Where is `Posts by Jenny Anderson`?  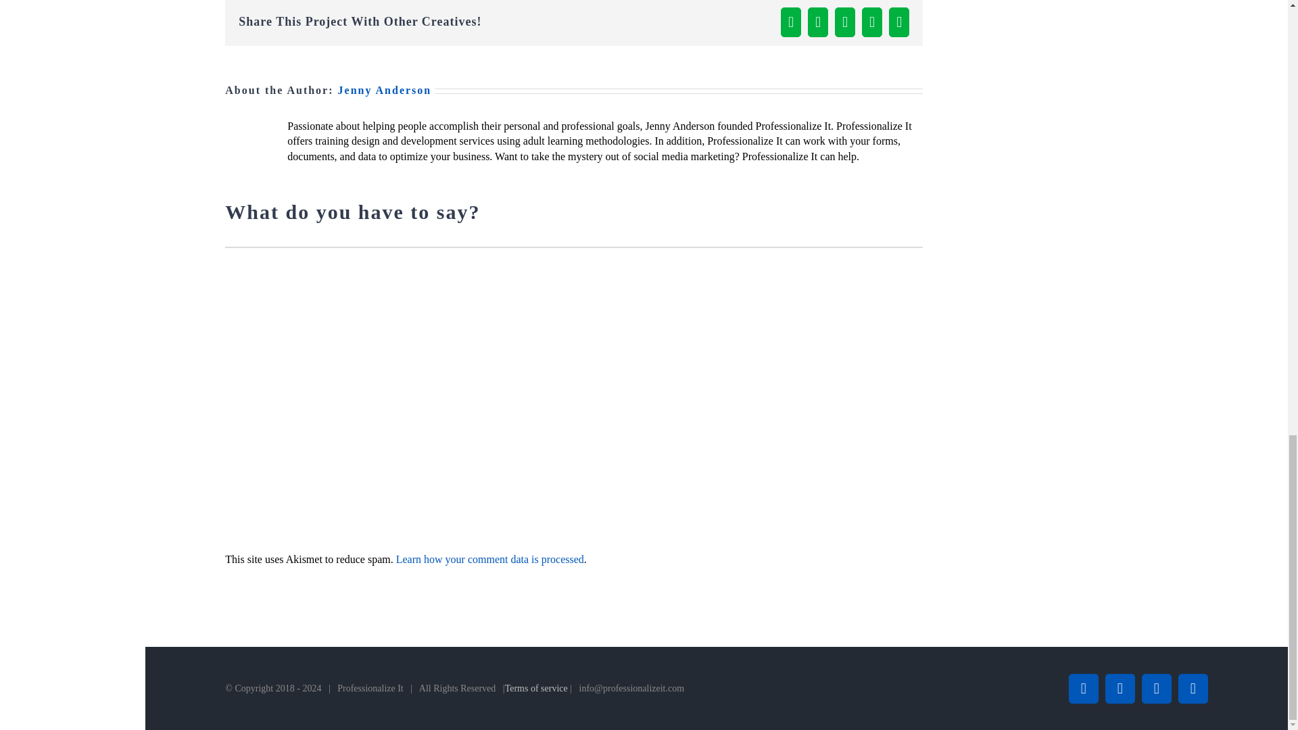 Posts by Jenny Anderson is located at coordinates (385, 90).